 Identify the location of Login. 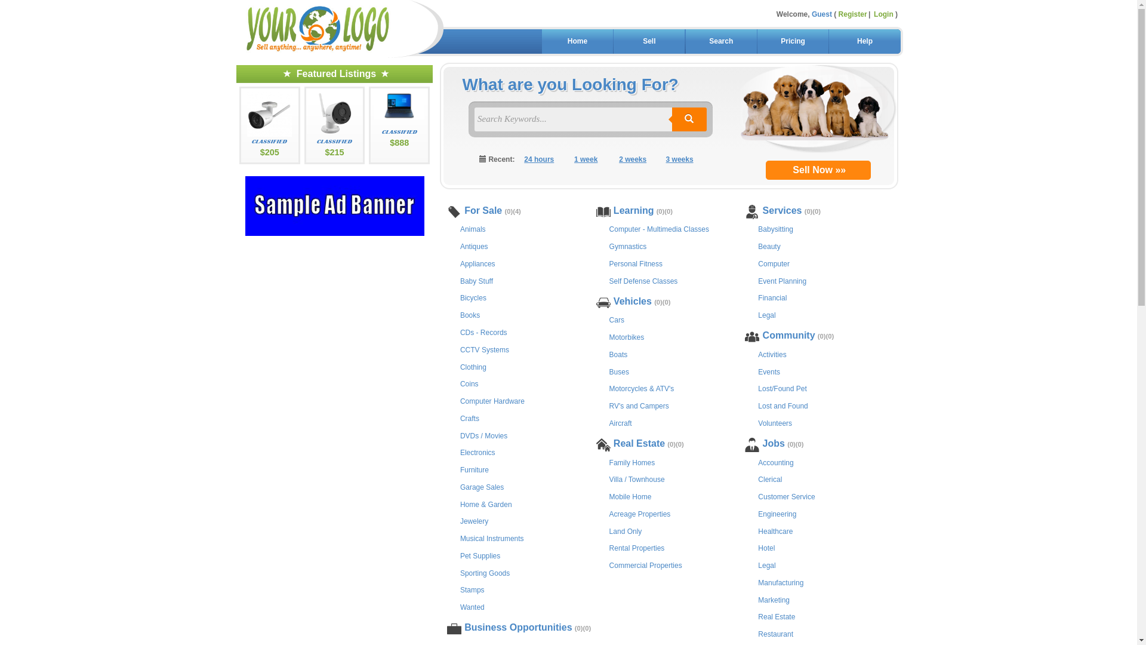
(883, 14).